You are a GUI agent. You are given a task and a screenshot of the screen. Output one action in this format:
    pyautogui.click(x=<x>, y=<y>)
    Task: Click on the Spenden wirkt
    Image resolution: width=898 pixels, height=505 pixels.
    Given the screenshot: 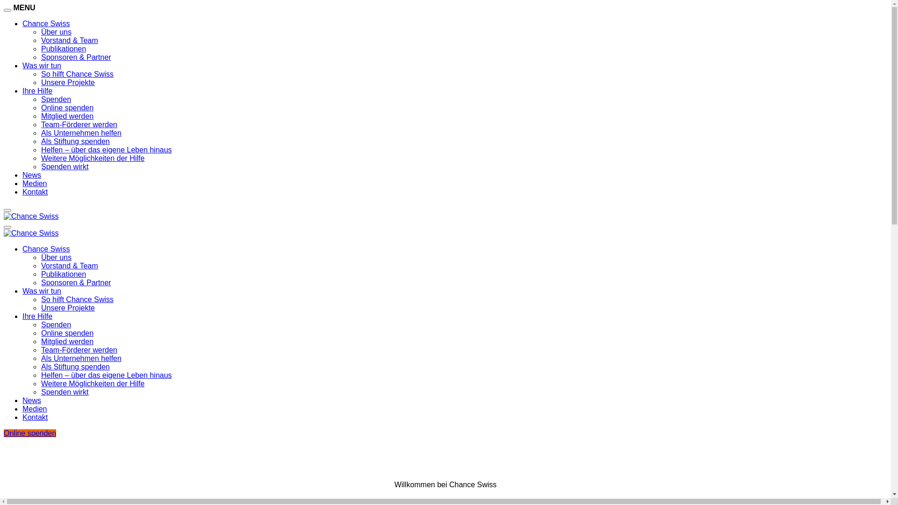 What is the action you would take?
    pyautogui.click(x=65, y=166)
    